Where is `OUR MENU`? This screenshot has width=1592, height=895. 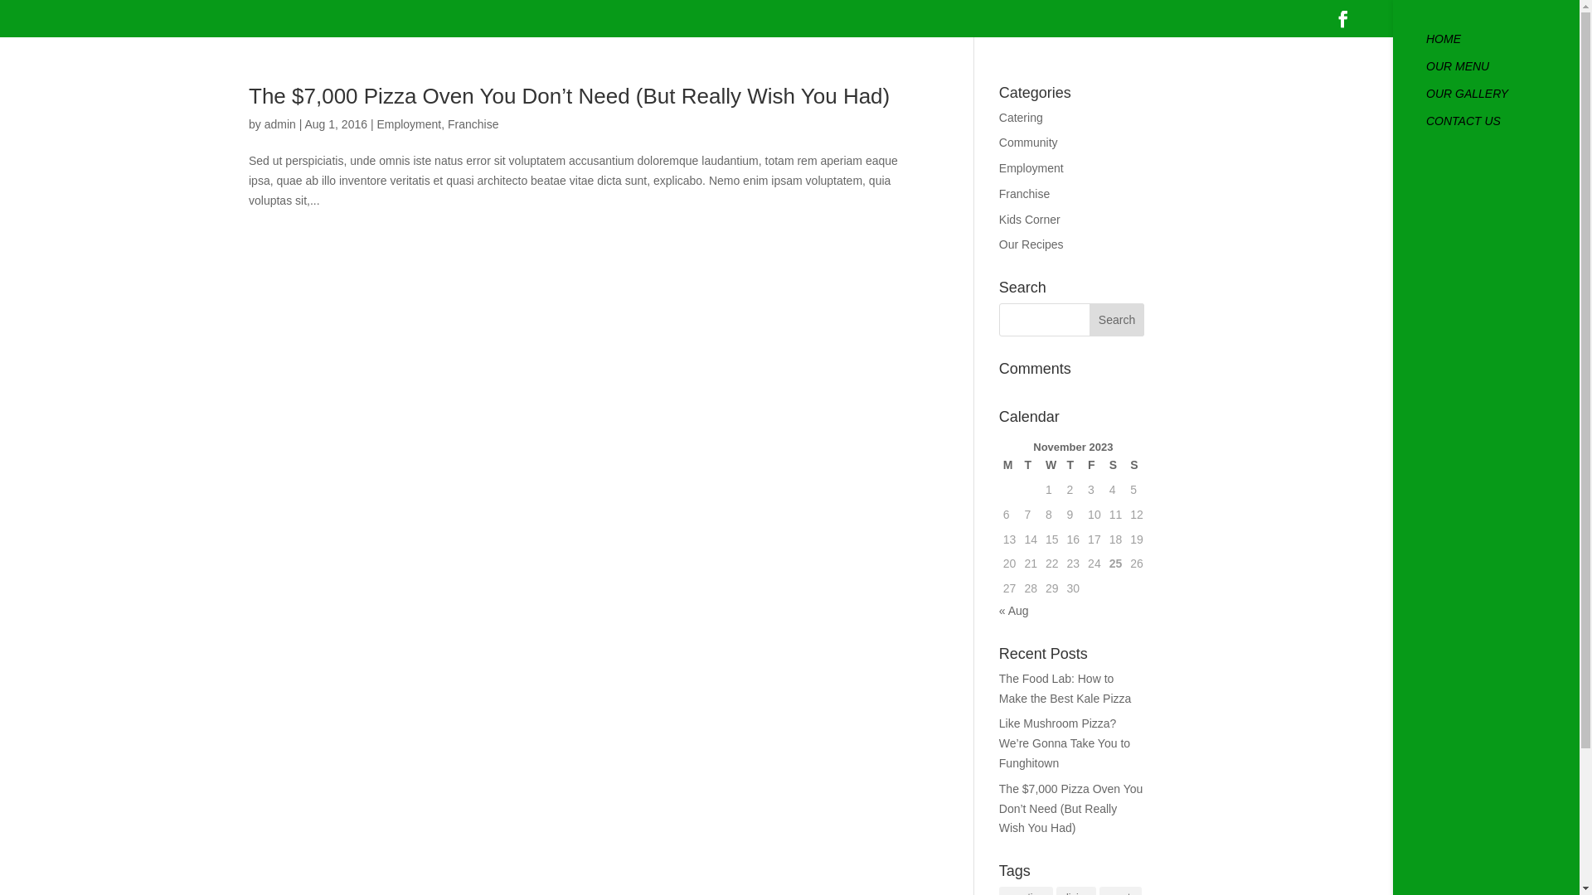
OUR MENU is located at coordinates (1502, 75).